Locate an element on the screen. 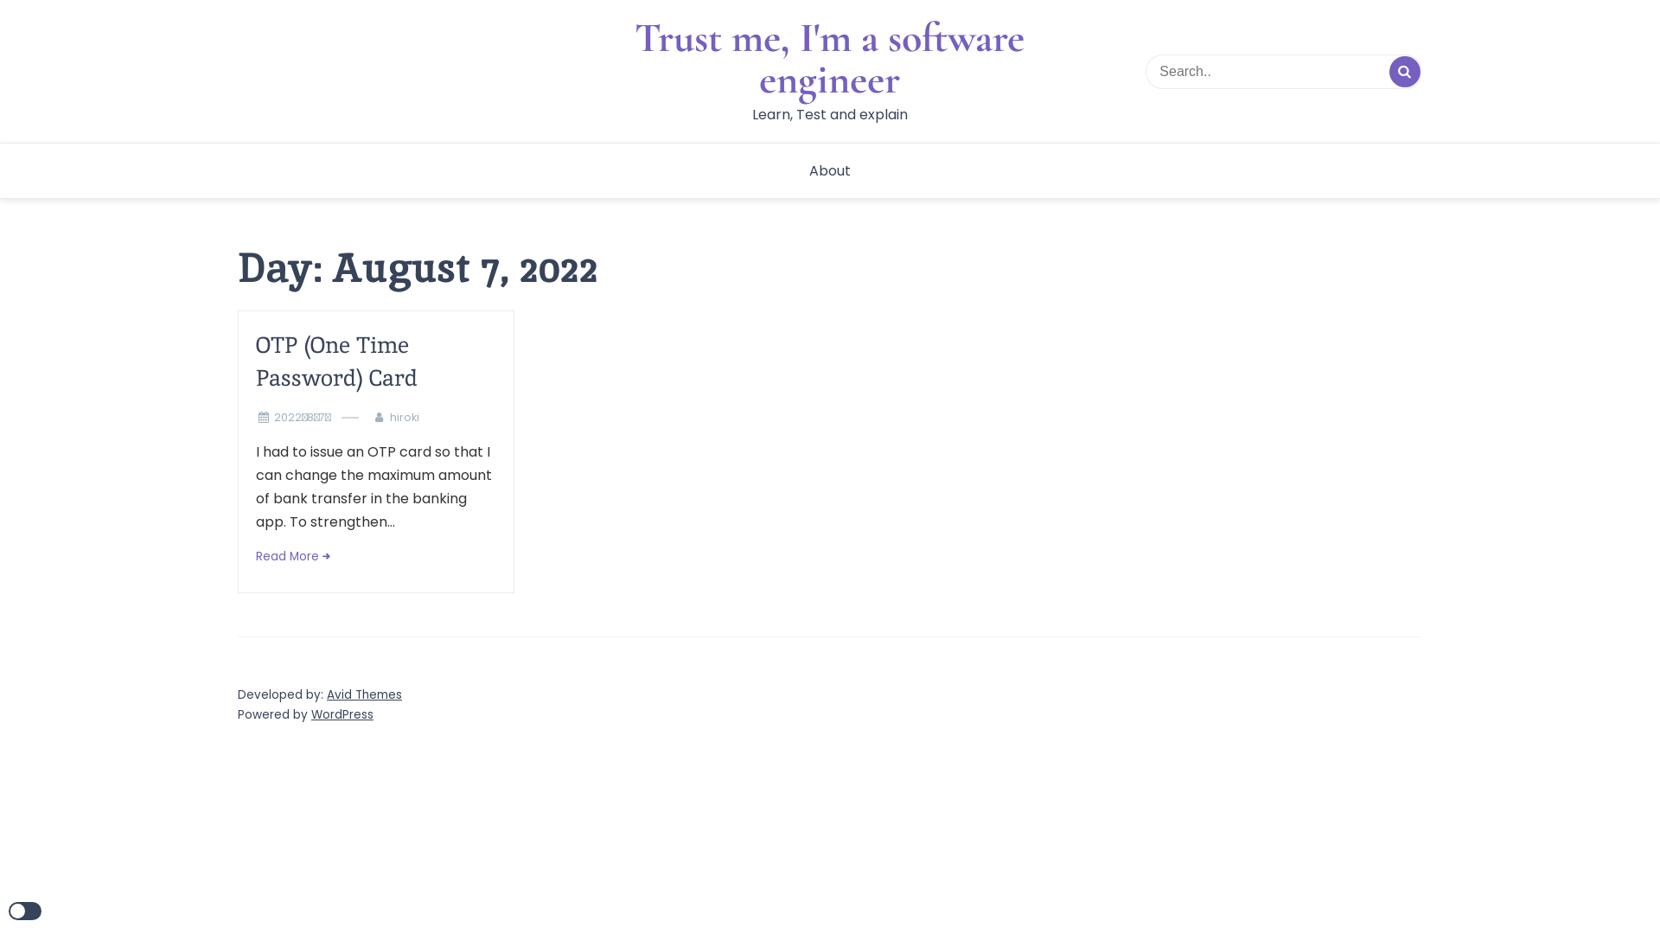 The width and height of the screenshot is (1660, 934). About is located at coordinates (830, 171).